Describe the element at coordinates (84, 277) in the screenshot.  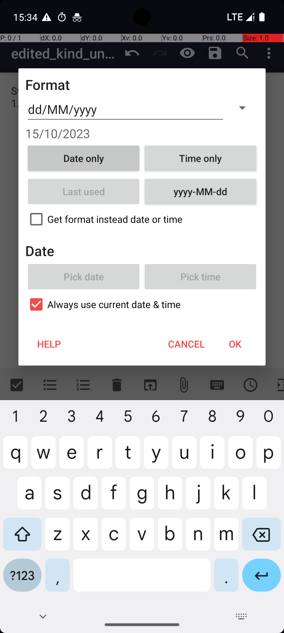
I see `Pick date` at that location.